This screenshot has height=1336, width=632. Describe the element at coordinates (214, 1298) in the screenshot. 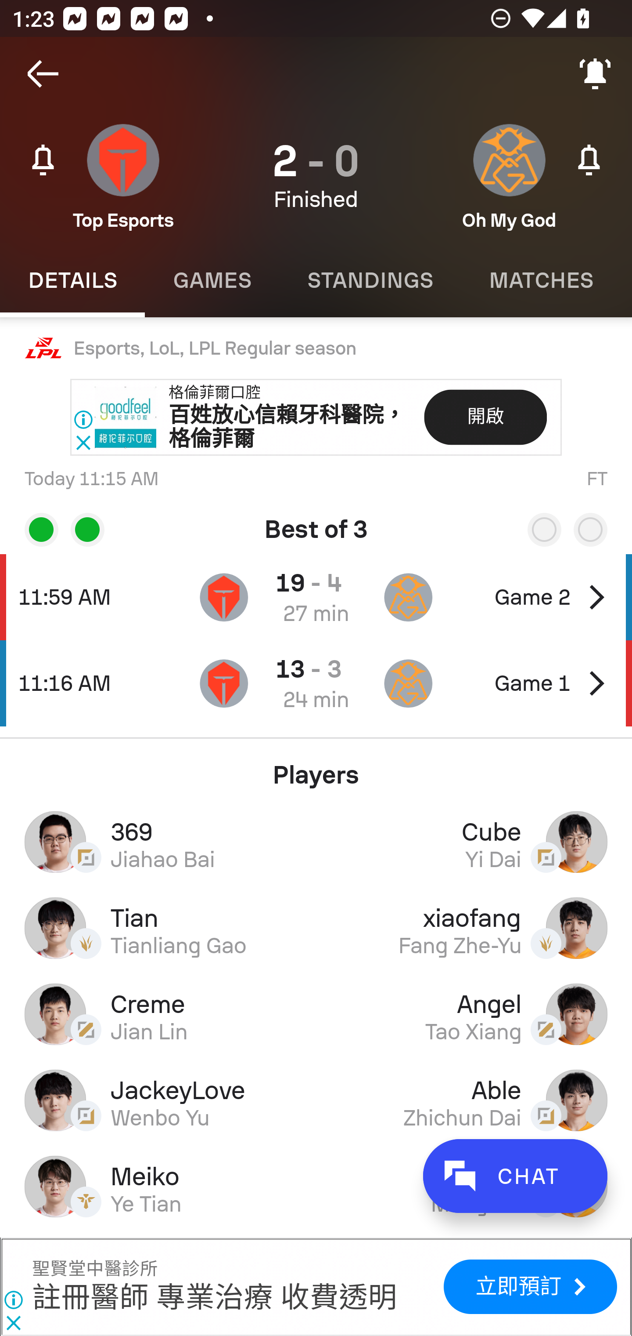

I see `註冊醫師 專業治療 收費透明` at that location.